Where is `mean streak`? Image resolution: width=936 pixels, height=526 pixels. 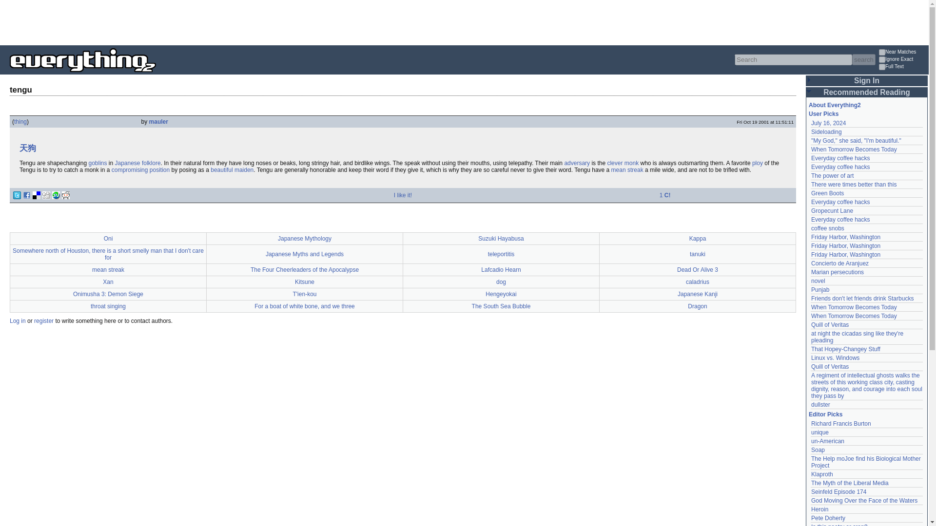 mean streak is located at coordinates (627, 170).